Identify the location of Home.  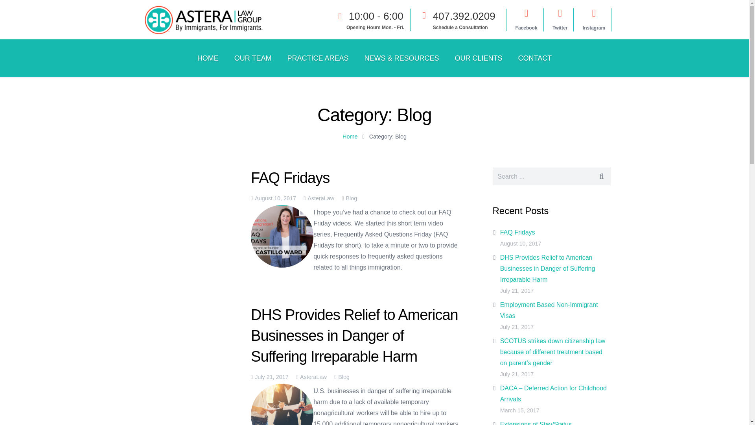
(350, 137).